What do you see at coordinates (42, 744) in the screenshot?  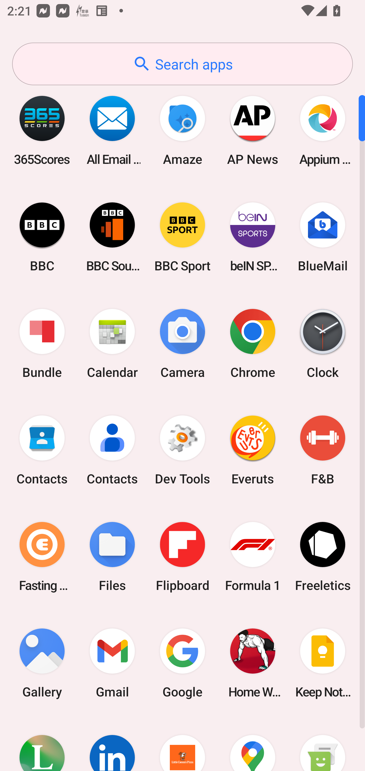 I see `Lifesum` at bounding box center [42, 744].